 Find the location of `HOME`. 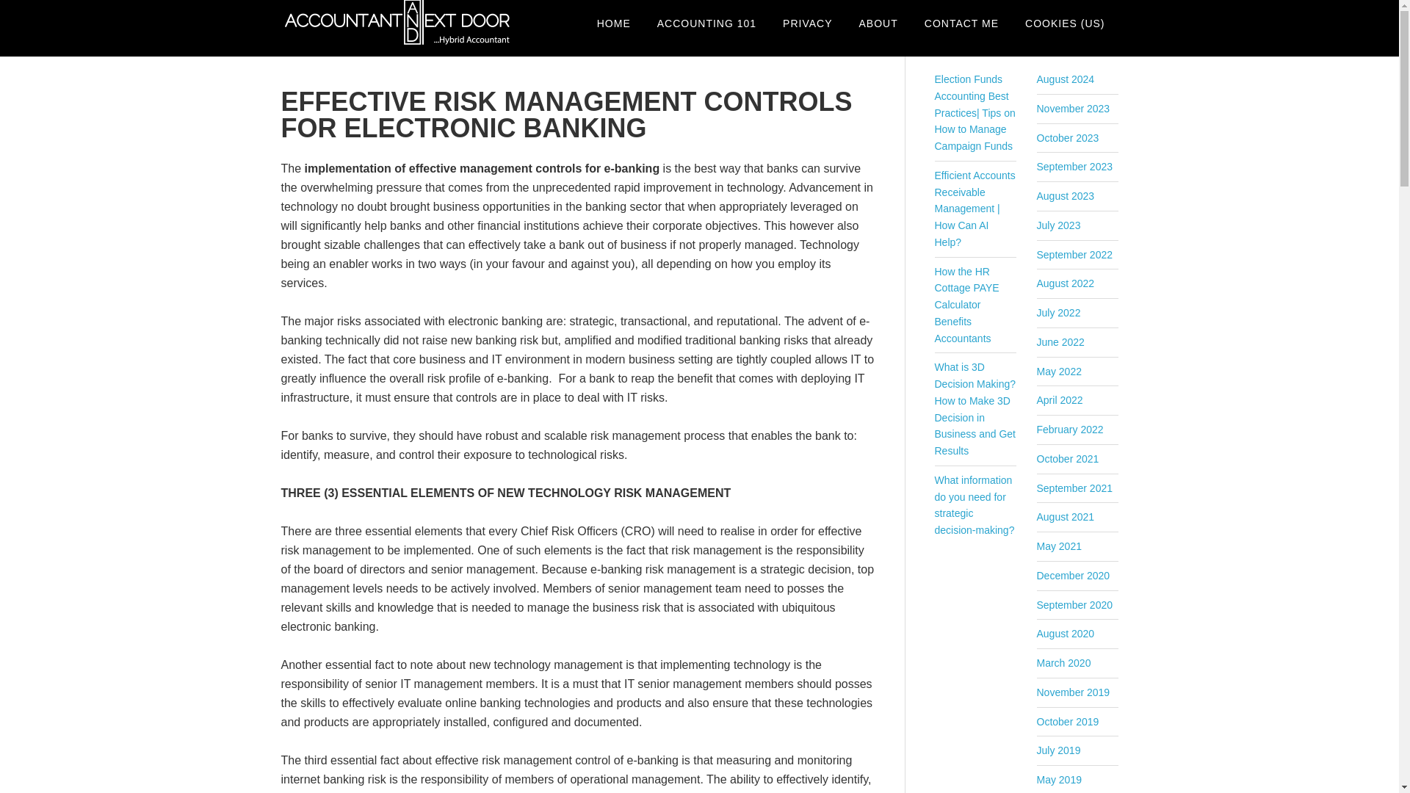

HOME is located at coordinates (614, 23).